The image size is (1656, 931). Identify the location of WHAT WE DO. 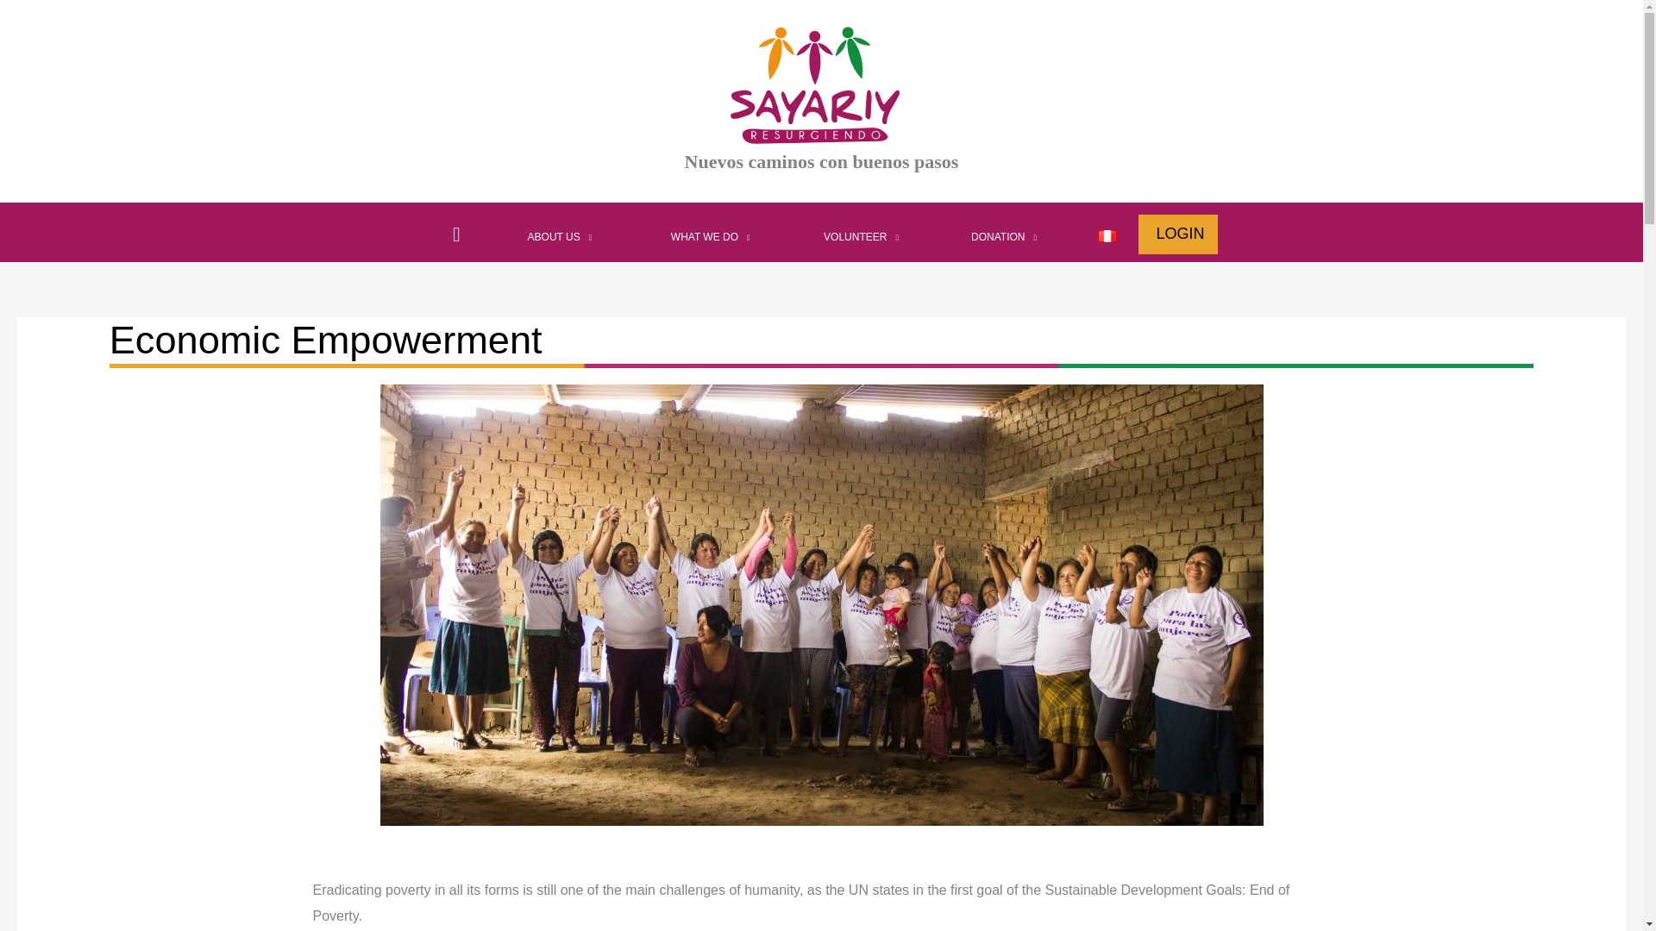
(711, 236).